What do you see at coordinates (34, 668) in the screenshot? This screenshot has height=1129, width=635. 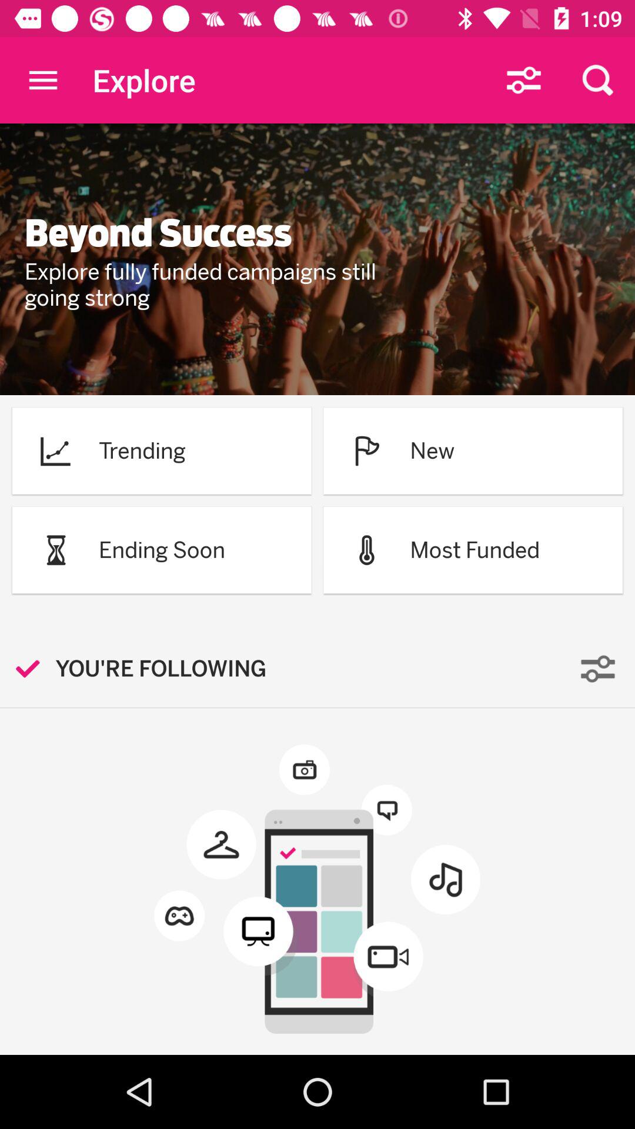 I see `select icon next to you're following` at bounding box center [34, 668].